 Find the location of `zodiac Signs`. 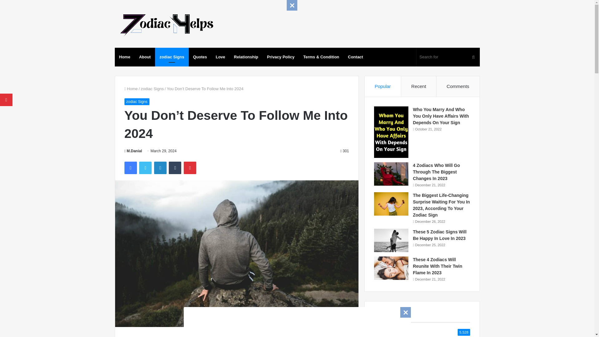

zodiac Signs is located at coordinates (137, 102).